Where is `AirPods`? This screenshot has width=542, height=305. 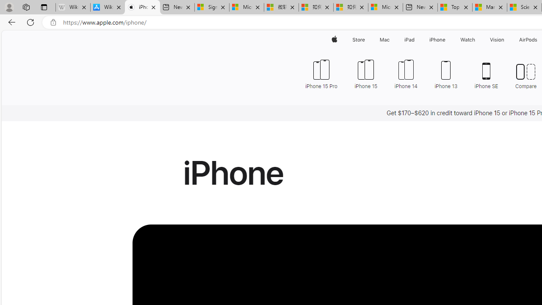 AirPods is located at coordinates (528, 40).